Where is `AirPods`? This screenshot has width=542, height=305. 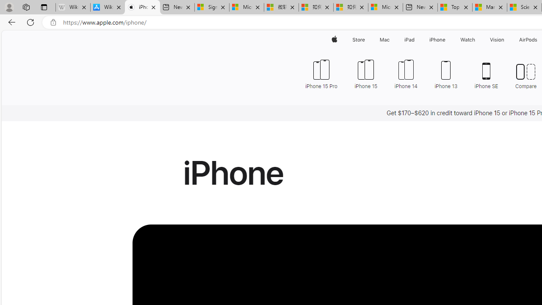 AirPods is located at coordinates (528, 40).